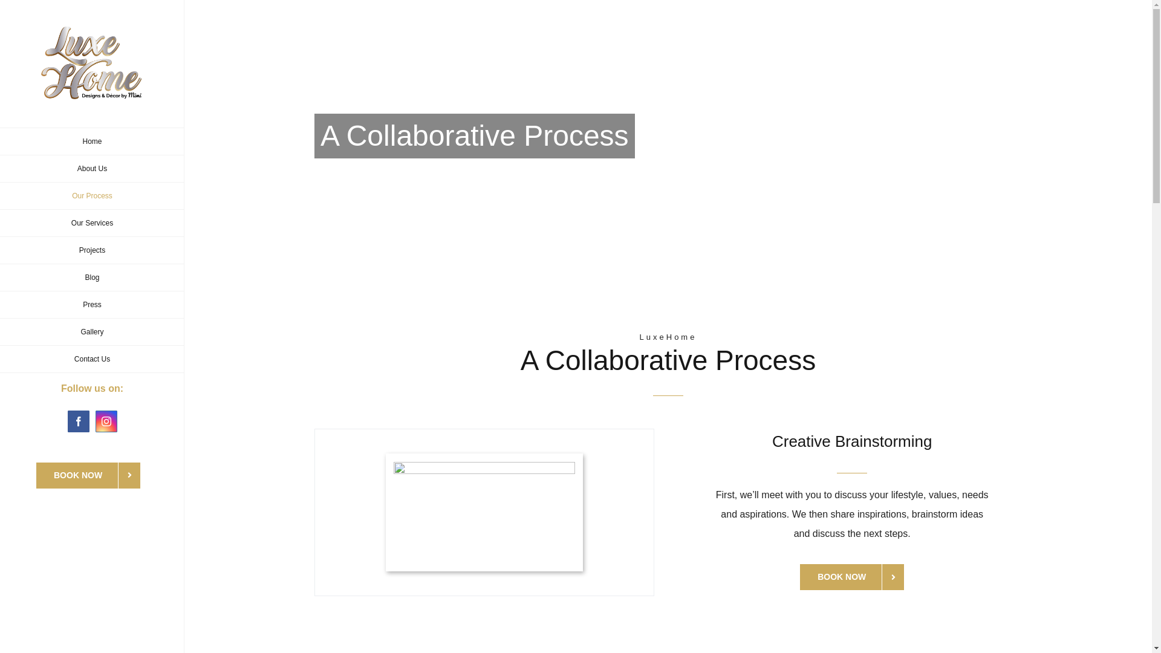 The image size is (1161, 653). Describe the element at coordinates (92, 224) in the screenshot. I see `Our Services` at that location.